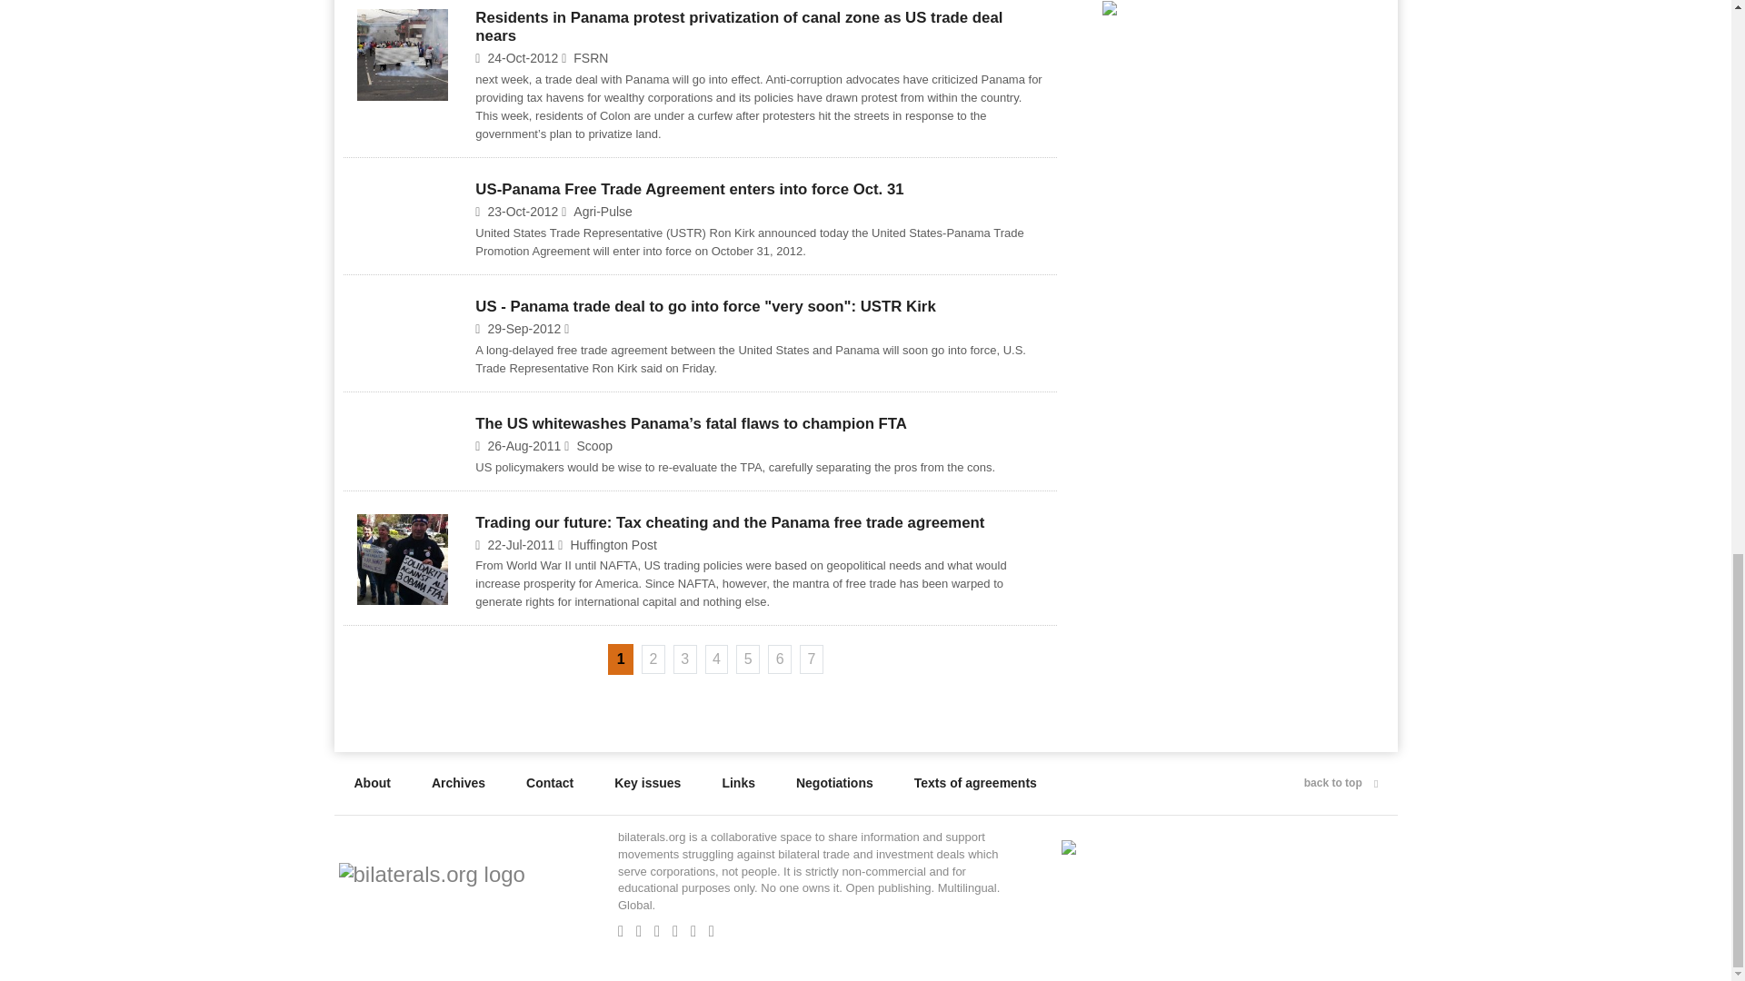 The image size is (1745, 981). Describe the element at coordinates (549, 783) in the screenshot. I see `Contact` at that location.